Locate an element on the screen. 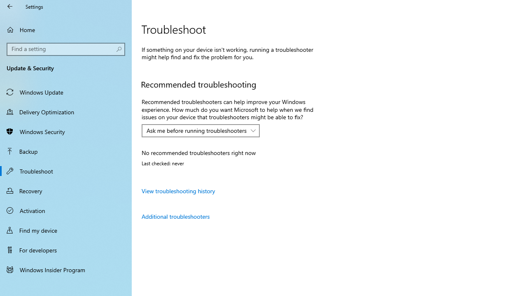 The height and width of the screenshot is (296, 527). Additional troubleshooters is located at coordinates (175, 216).